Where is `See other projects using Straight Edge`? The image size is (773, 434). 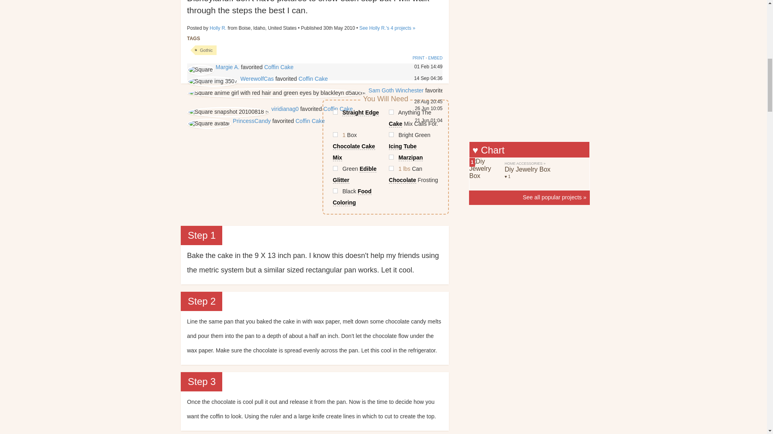 See other projects using Straight Edge is located at coordinates (357, 112).